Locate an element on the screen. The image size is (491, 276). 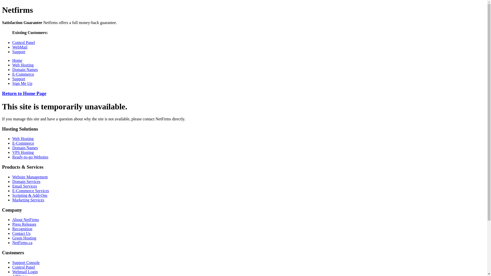
Email Services is located at coordinates (25, 186).